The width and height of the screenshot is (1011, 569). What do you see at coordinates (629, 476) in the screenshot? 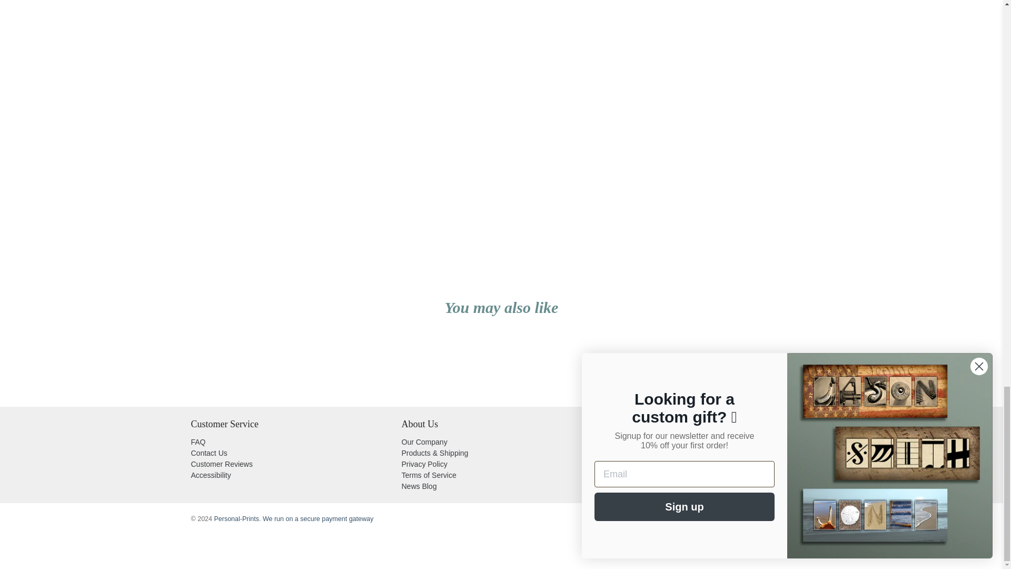
I see `Personal-Prints on Facebook` at bounding box center [629, 476].